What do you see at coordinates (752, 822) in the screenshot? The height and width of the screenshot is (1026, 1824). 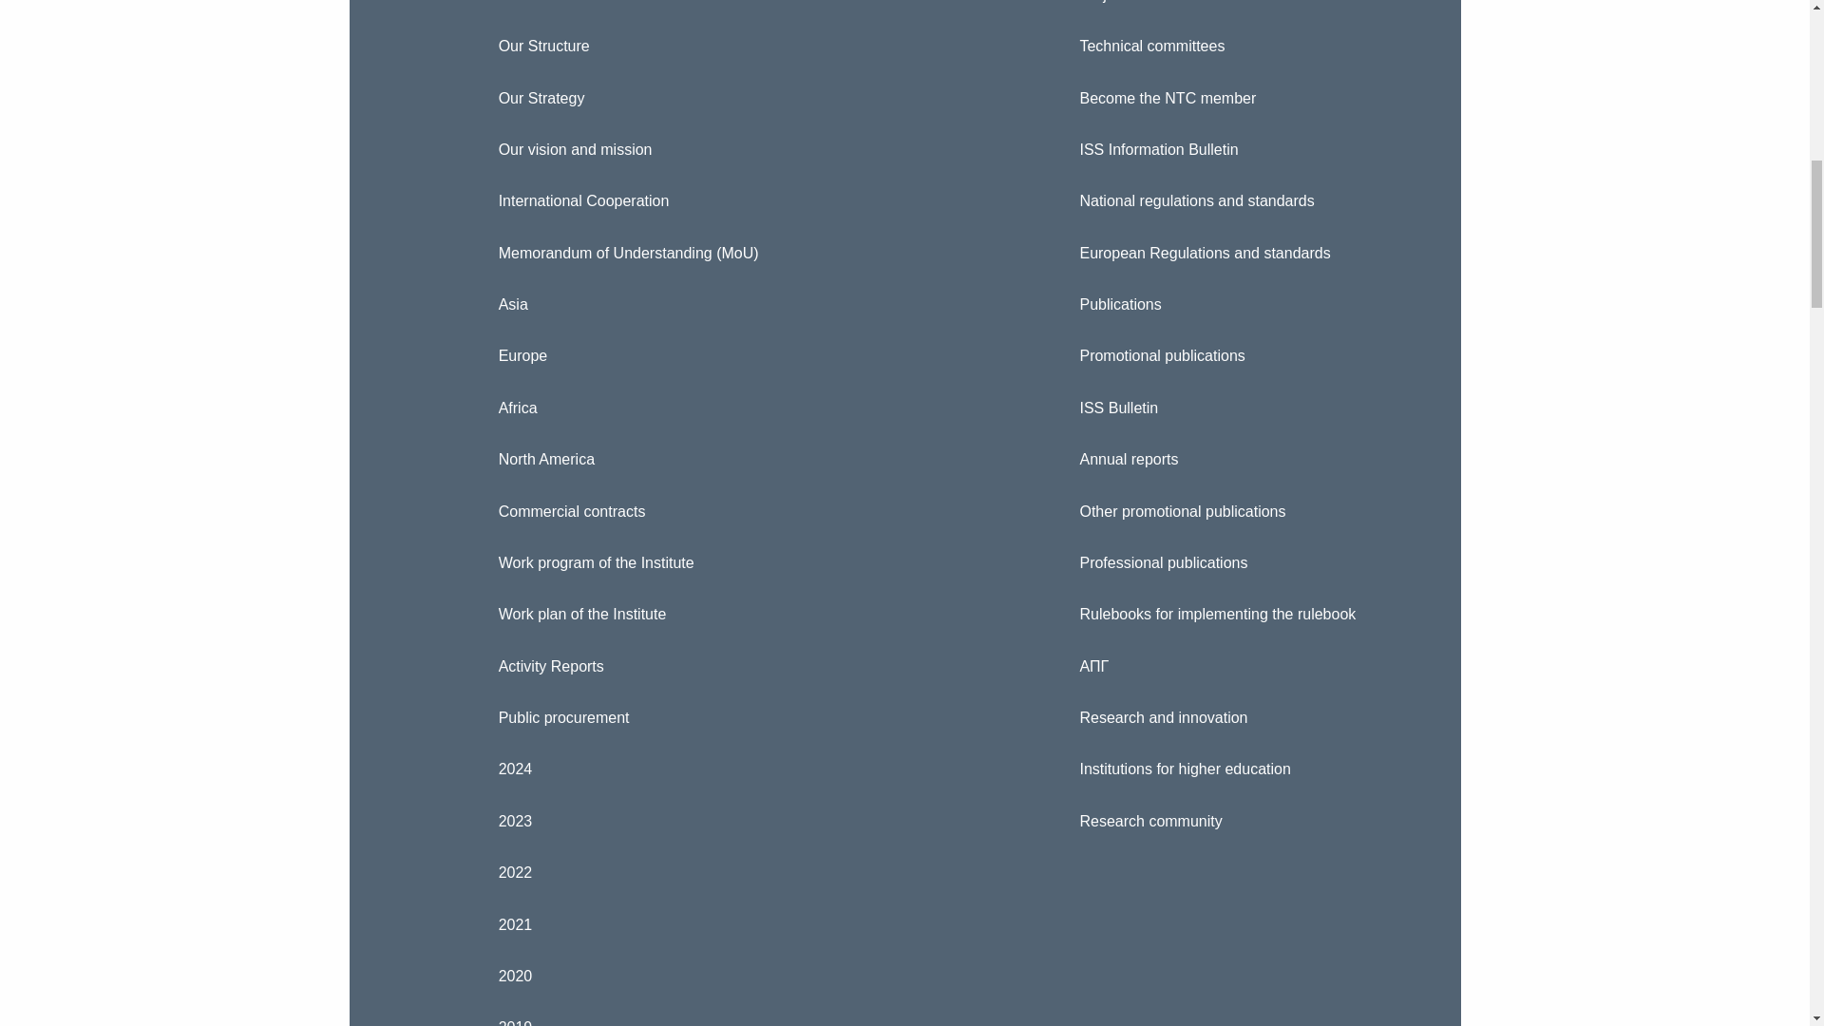 I see `2023` at bounding box center [752, 822].